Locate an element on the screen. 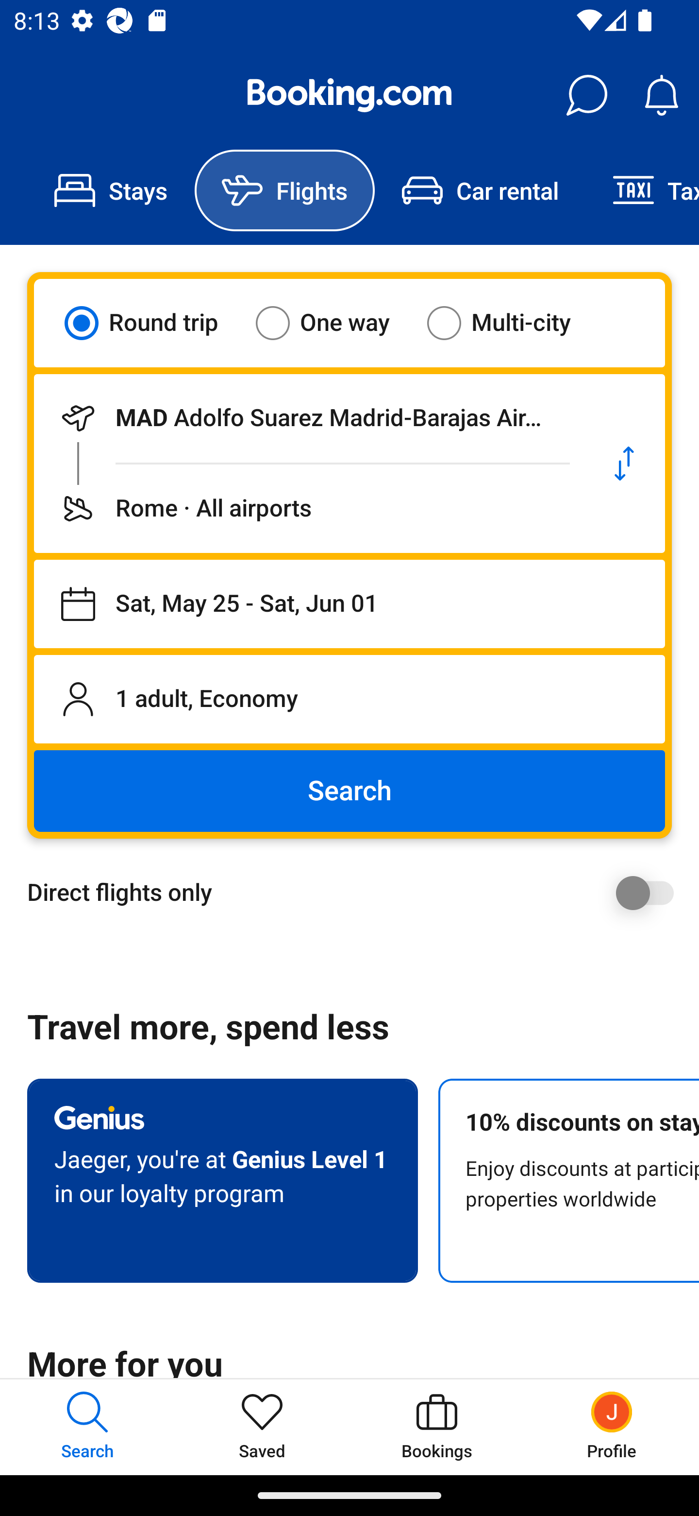 The height and width of the screenshot is (1516, 699). Taxi is located at coordinates (642, 190).